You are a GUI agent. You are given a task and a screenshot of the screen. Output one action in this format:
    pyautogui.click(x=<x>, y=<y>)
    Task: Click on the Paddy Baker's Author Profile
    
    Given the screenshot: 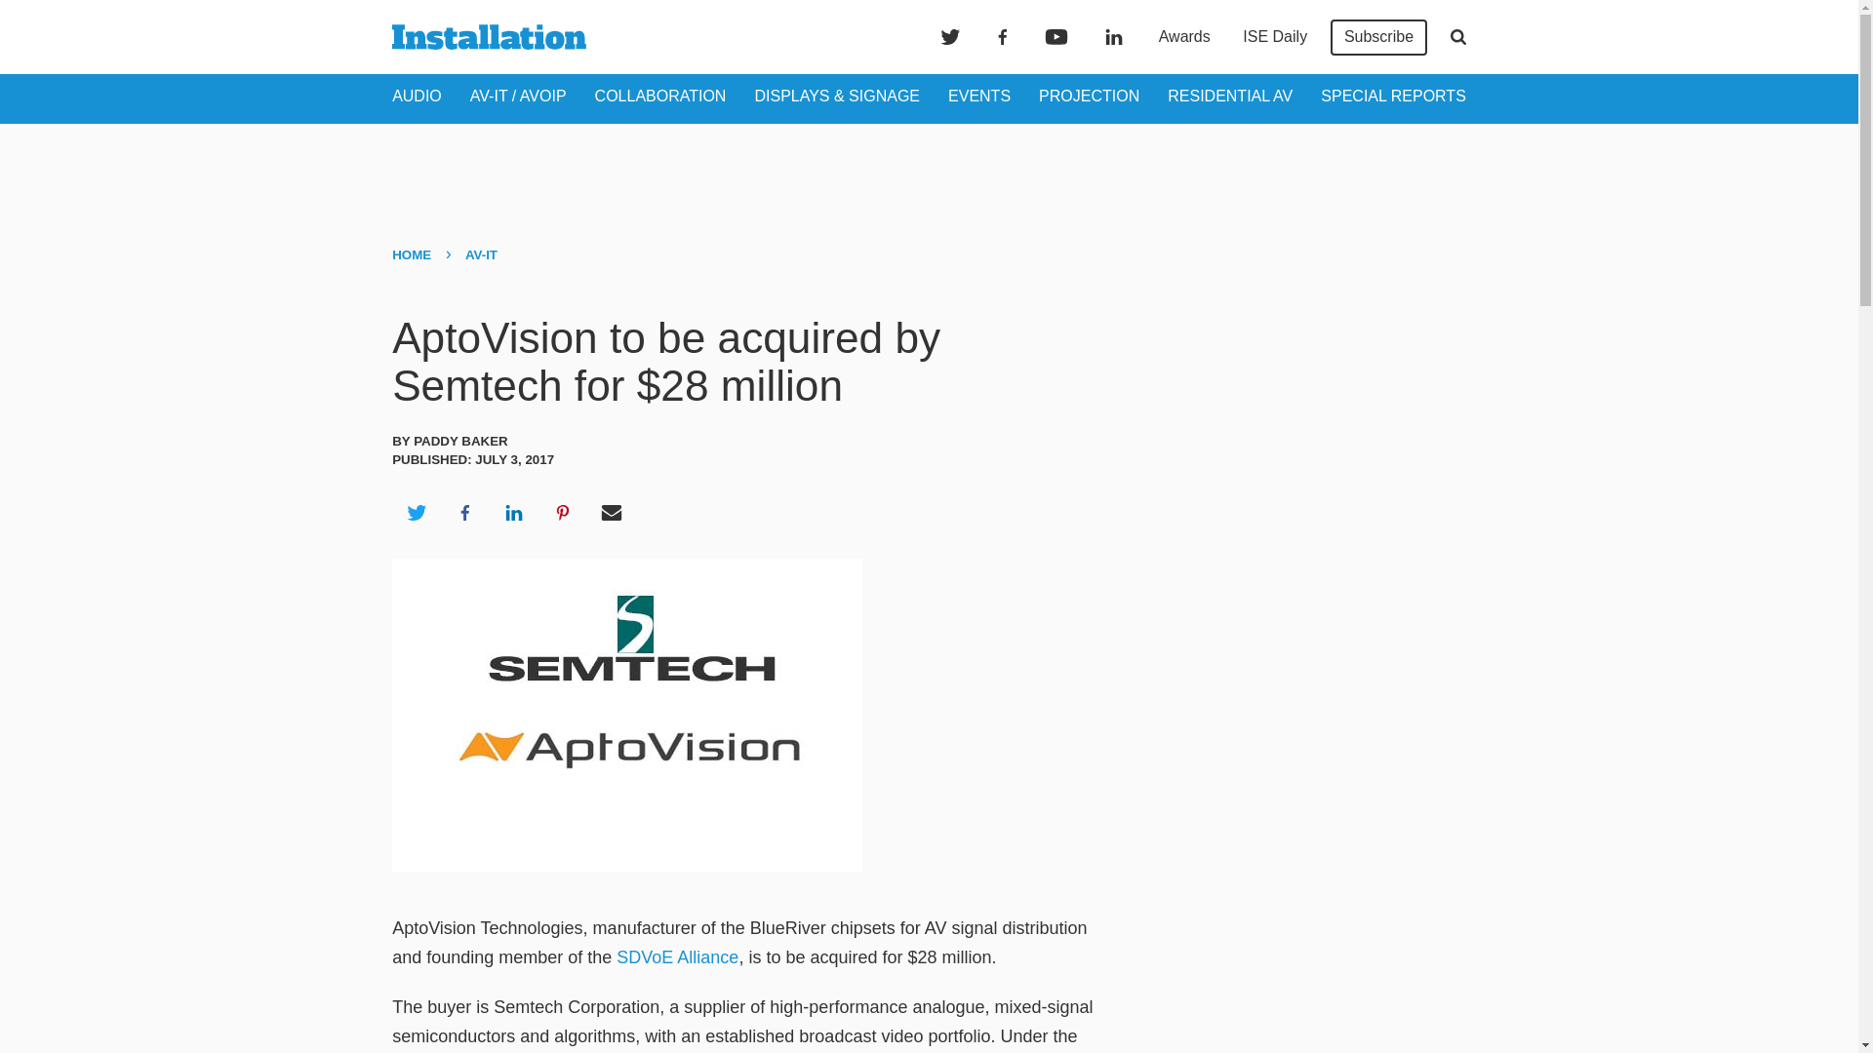 What is the action you would take?
    pyautogui.click(x=460, y=441)
    